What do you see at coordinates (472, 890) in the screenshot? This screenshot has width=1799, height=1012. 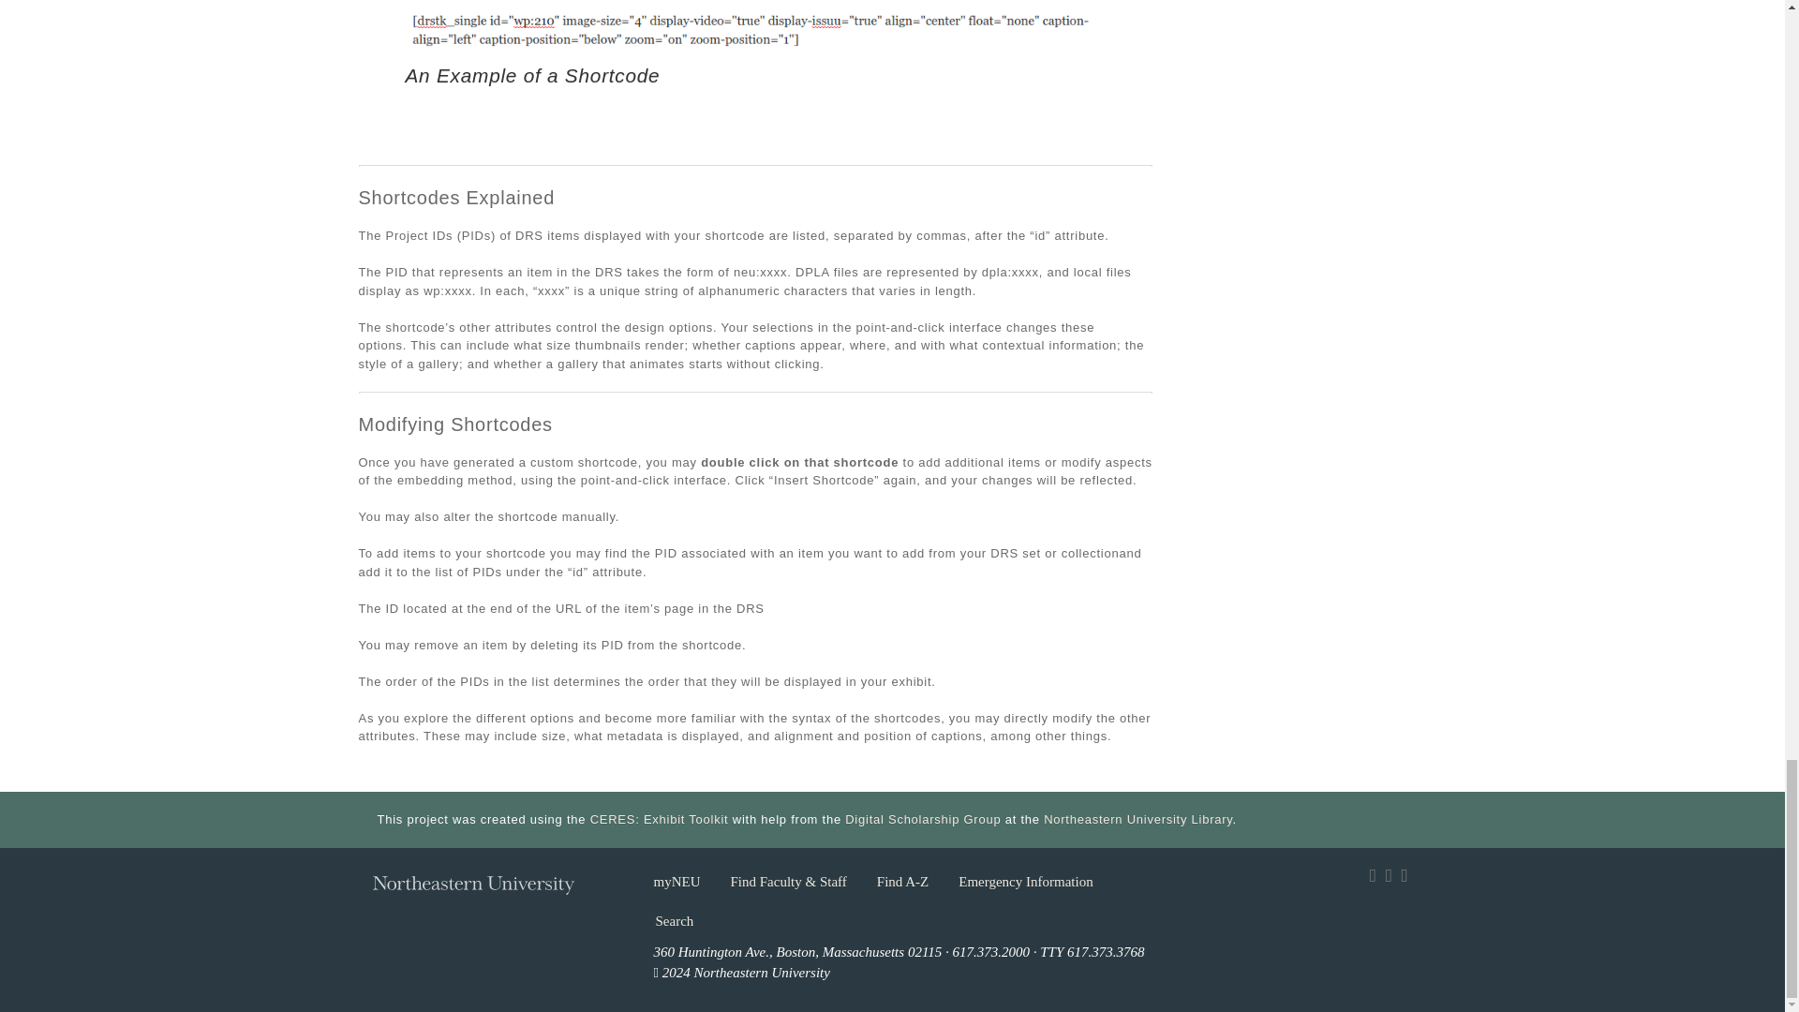 I see `Northeastern University` at bounding box center [472, 890].